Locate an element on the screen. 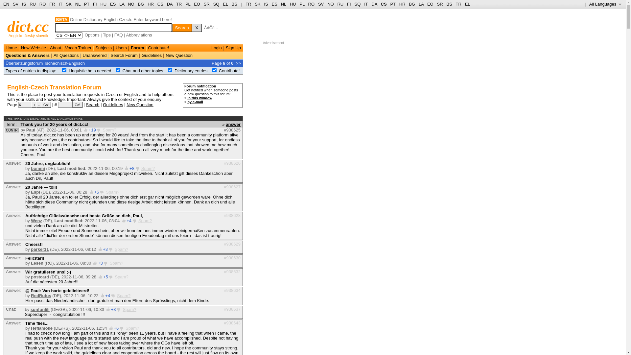 Image resolution: width=631 pixels, height=355 pixels. #938637 is located at coordinates (232, 309).